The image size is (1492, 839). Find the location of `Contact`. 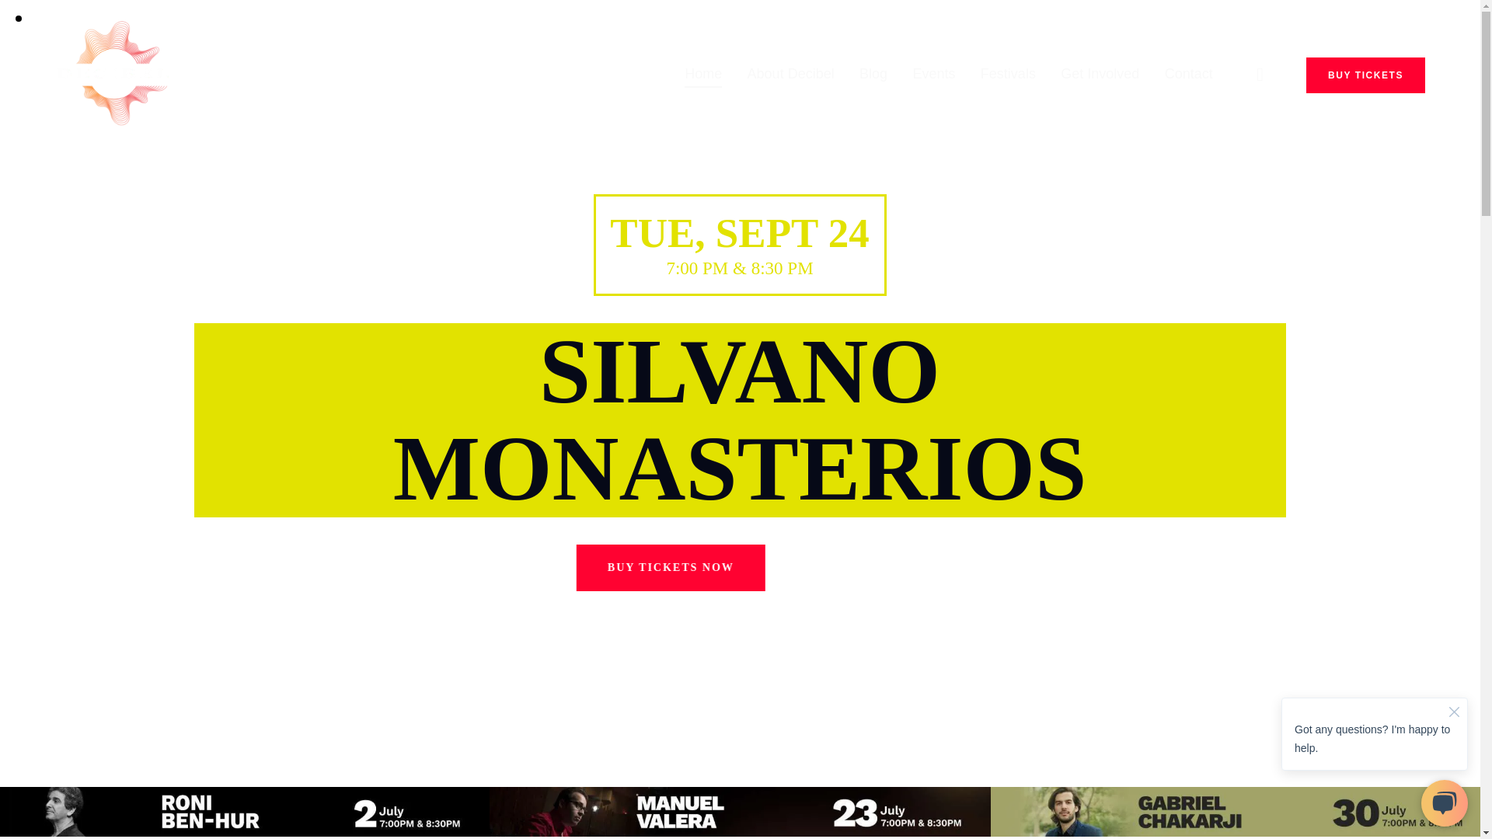

Contact is located at coordinates (1188, 75).